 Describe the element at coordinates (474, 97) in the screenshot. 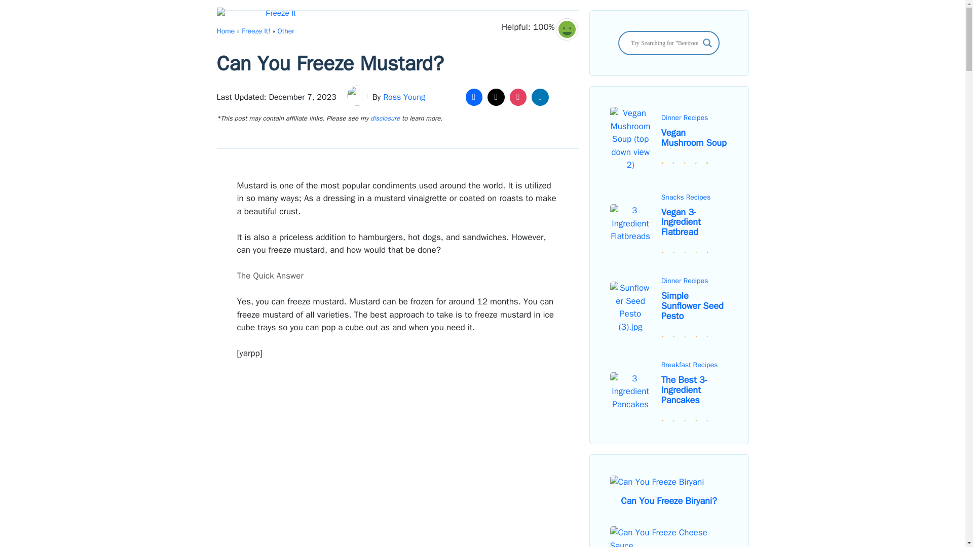

I see `Facebook` at that location.